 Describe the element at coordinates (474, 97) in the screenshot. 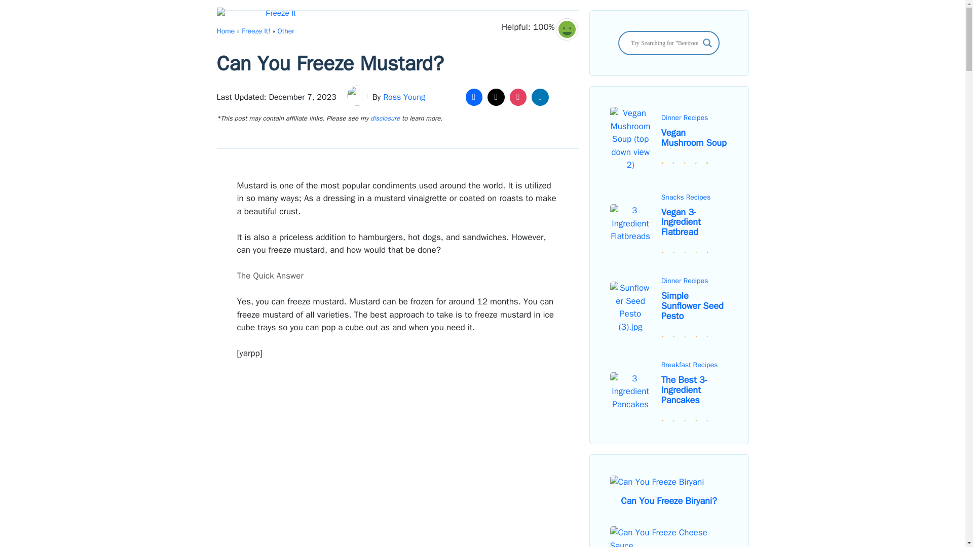

I see `Facebook` at that location.